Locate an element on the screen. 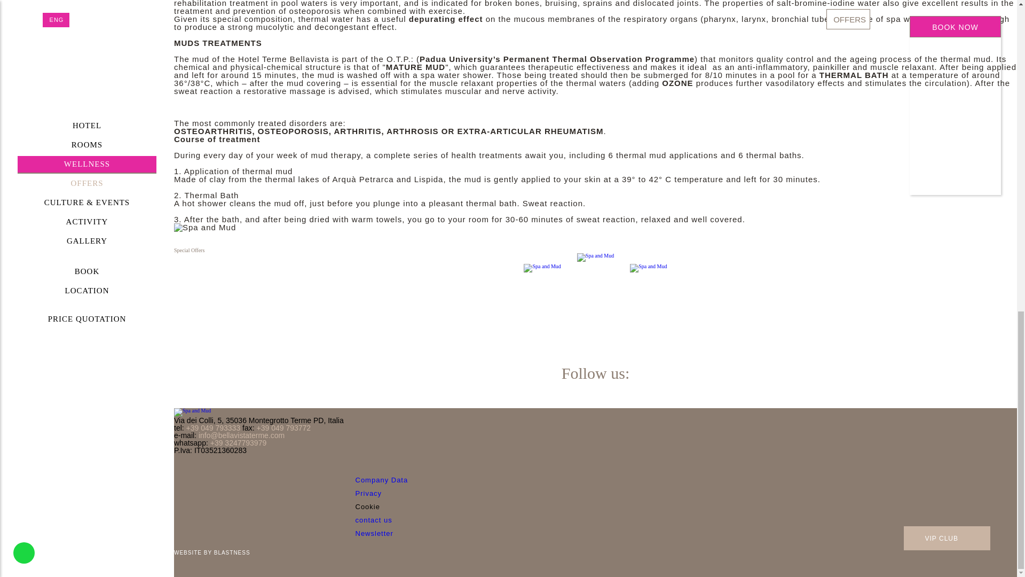 This screenshot has height=577, width=1025. Cookie is located at coordinates (368, 506).